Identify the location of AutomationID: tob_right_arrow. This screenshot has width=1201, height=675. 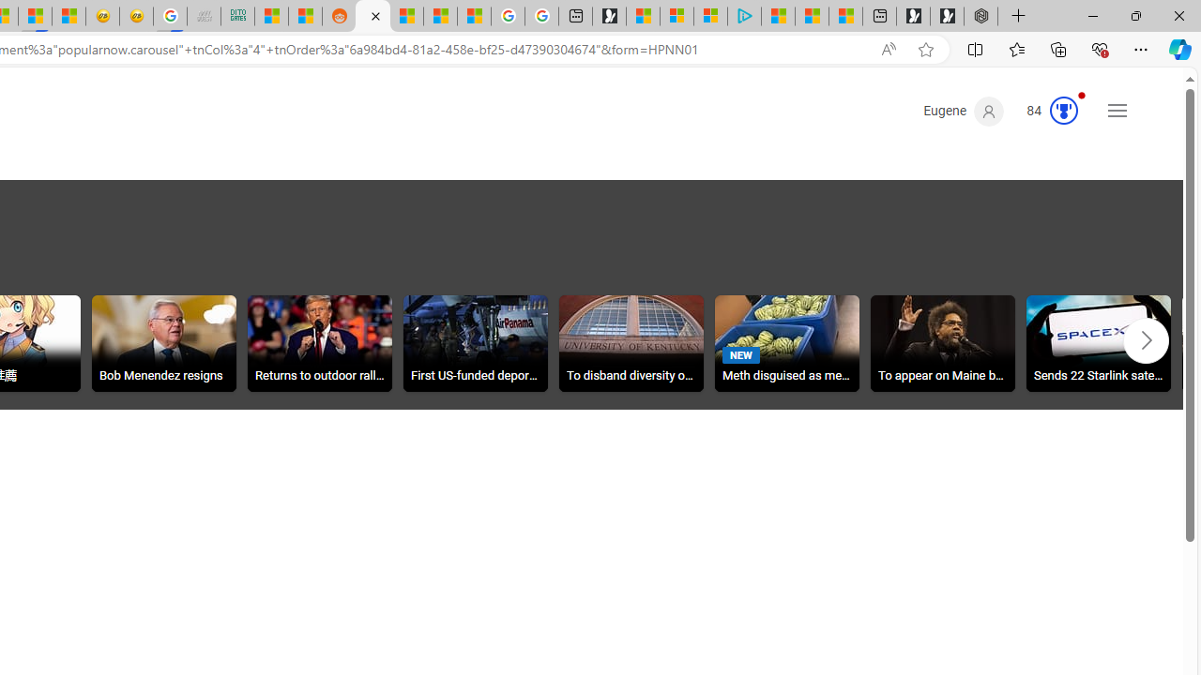
(1147, 340).